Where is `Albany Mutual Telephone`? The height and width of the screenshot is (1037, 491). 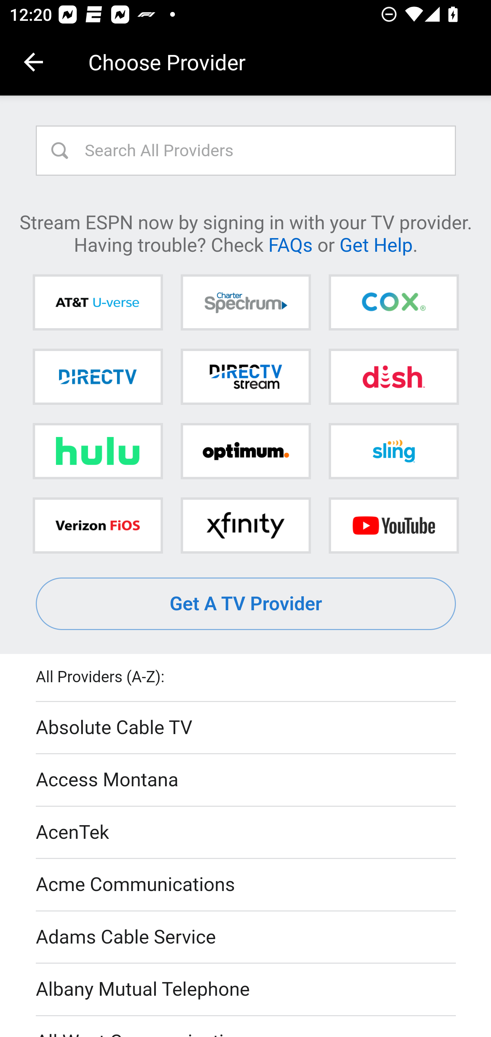 Albany Mutual Telephone is located at coordinates (246, 990).